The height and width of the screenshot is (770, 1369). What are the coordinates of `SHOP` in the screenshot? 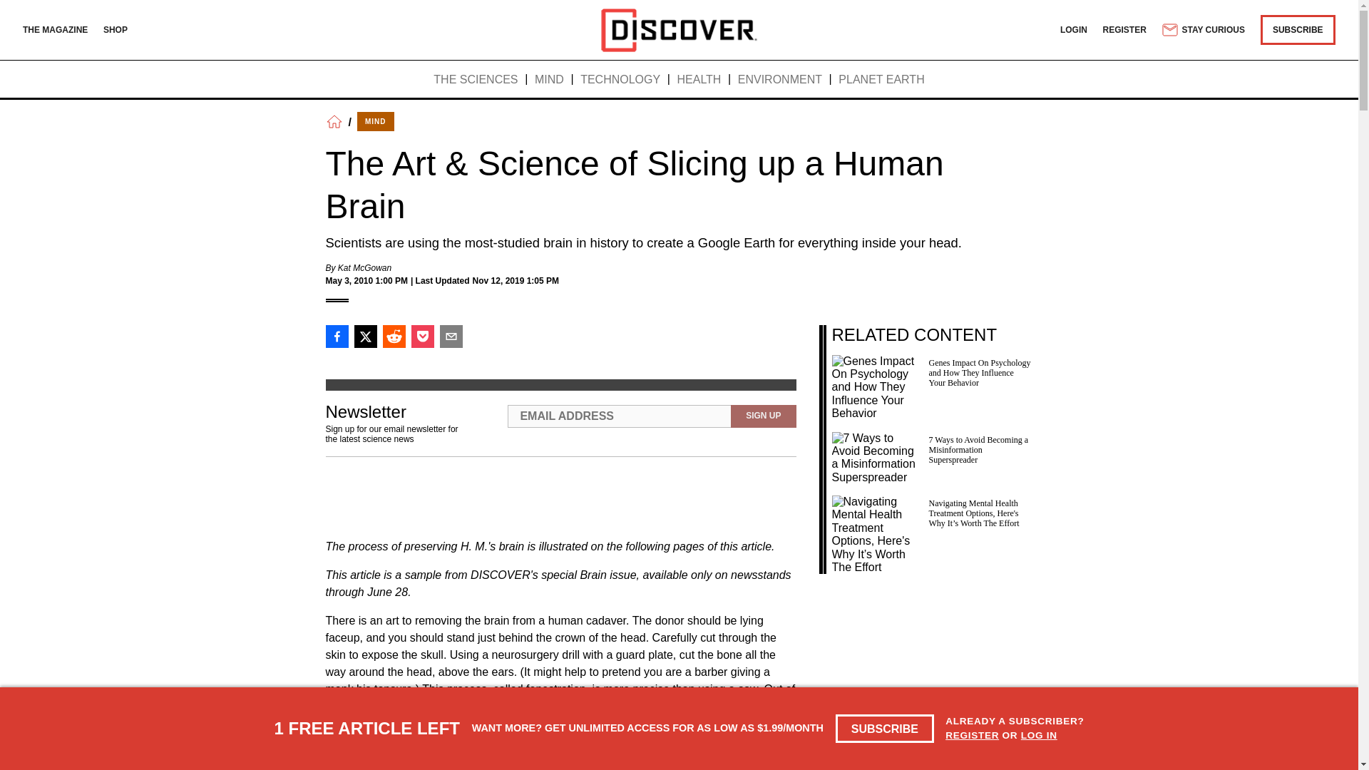 It's located at (116, 29).